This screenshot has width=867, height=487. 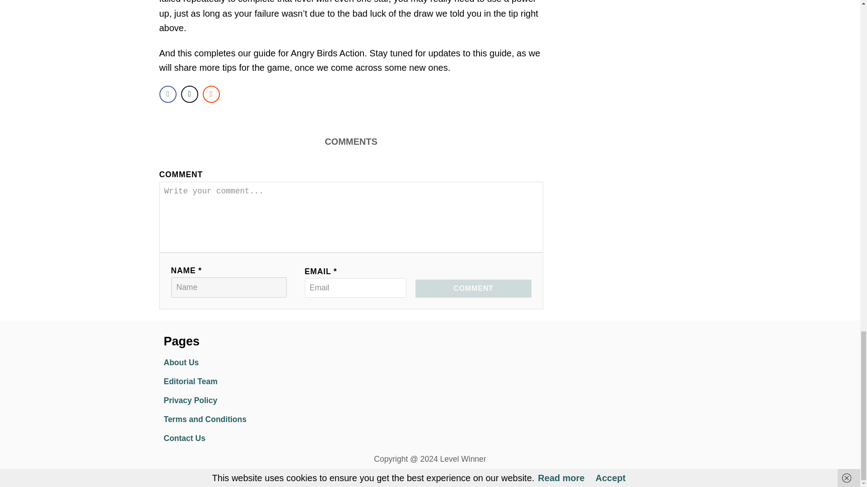 What do you see at coordinates (242, 438) in the screenshot?
I see `Contact Us` at bounding box center [242, 438].